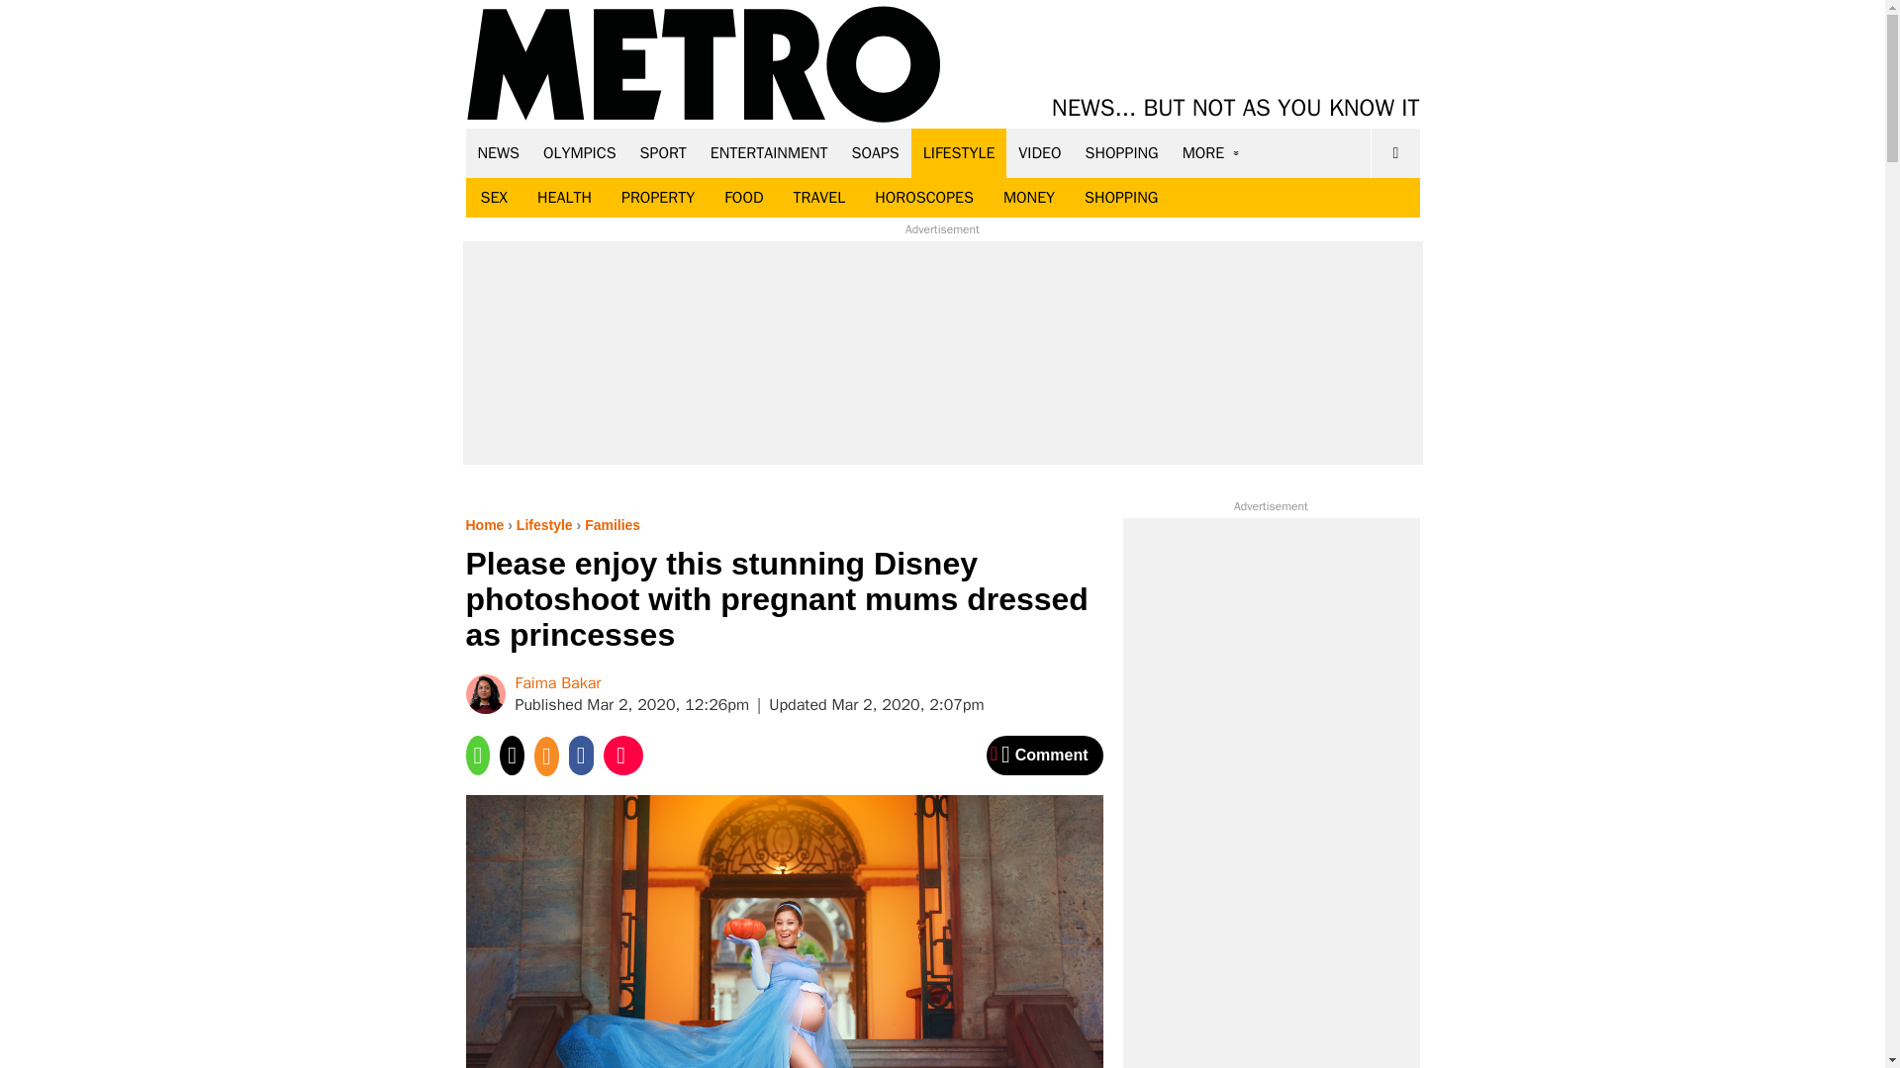 This screenshot has height=1068, width=1900. What do you see at coordinates (580, 152) in the screenshot?
I see `OLYMPICS` at bounding box center [580, 152].